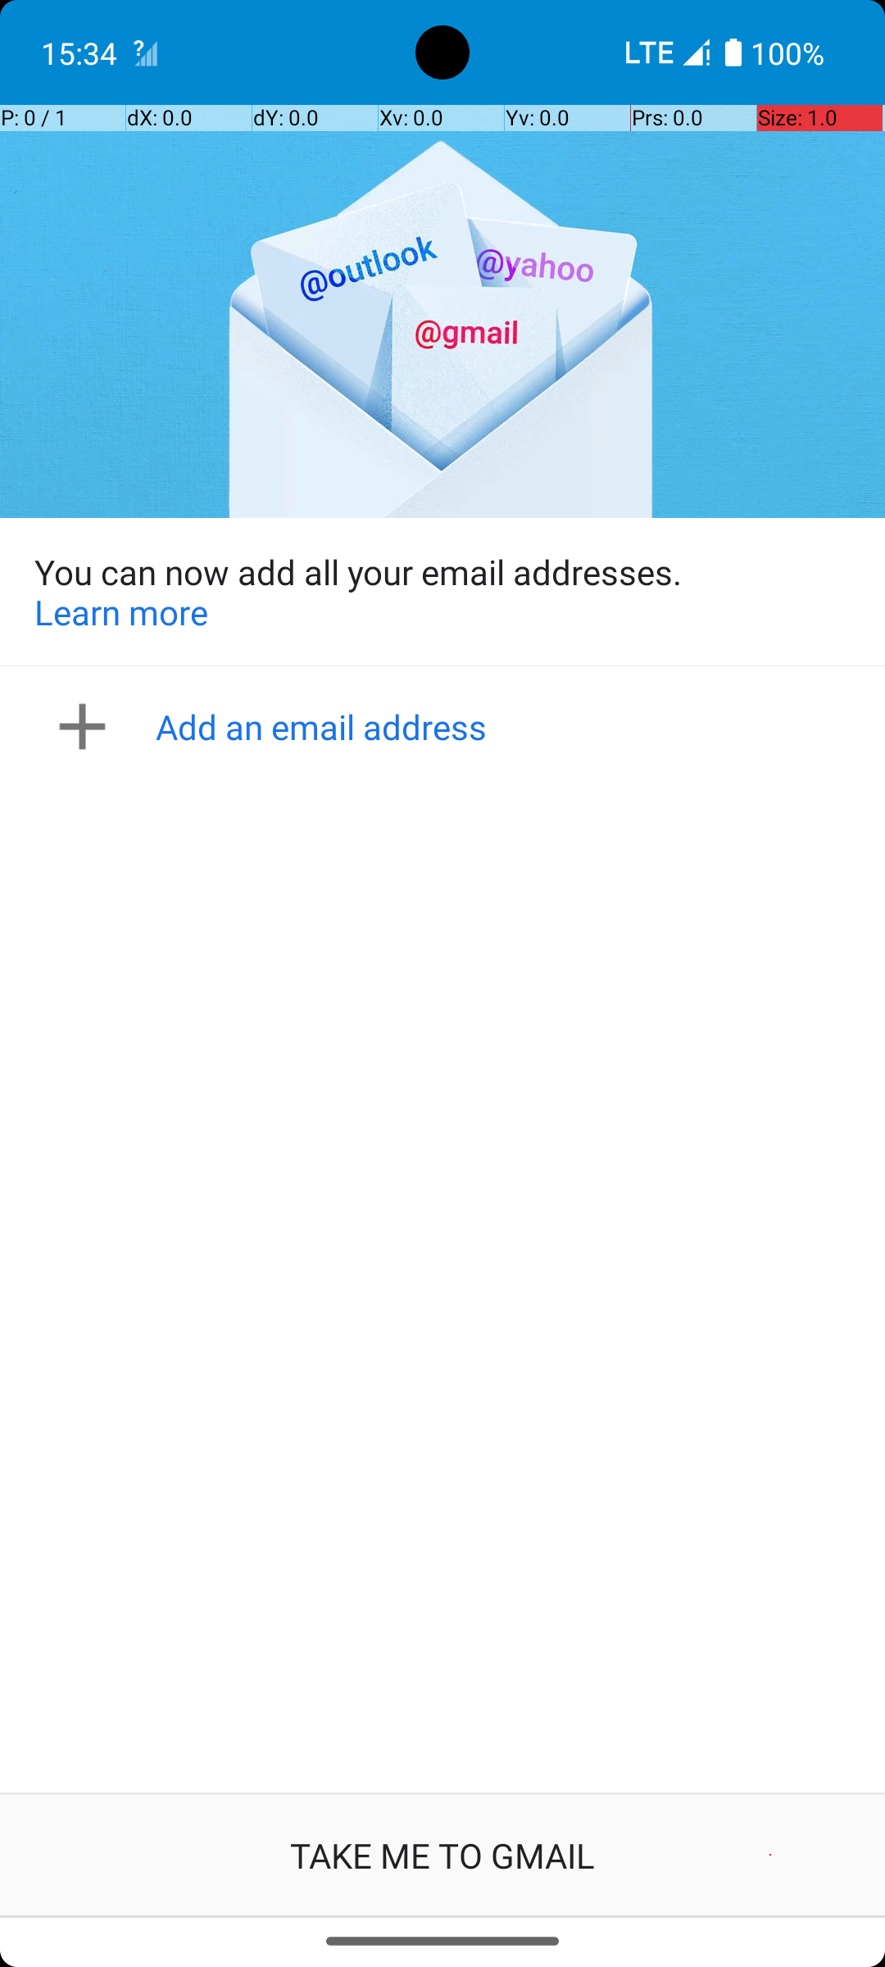 The height and width of the screenshot is (1967, 885). Describe the element at coordinates (447, 726) in the screenshot. I see `Add an email address` at that location.